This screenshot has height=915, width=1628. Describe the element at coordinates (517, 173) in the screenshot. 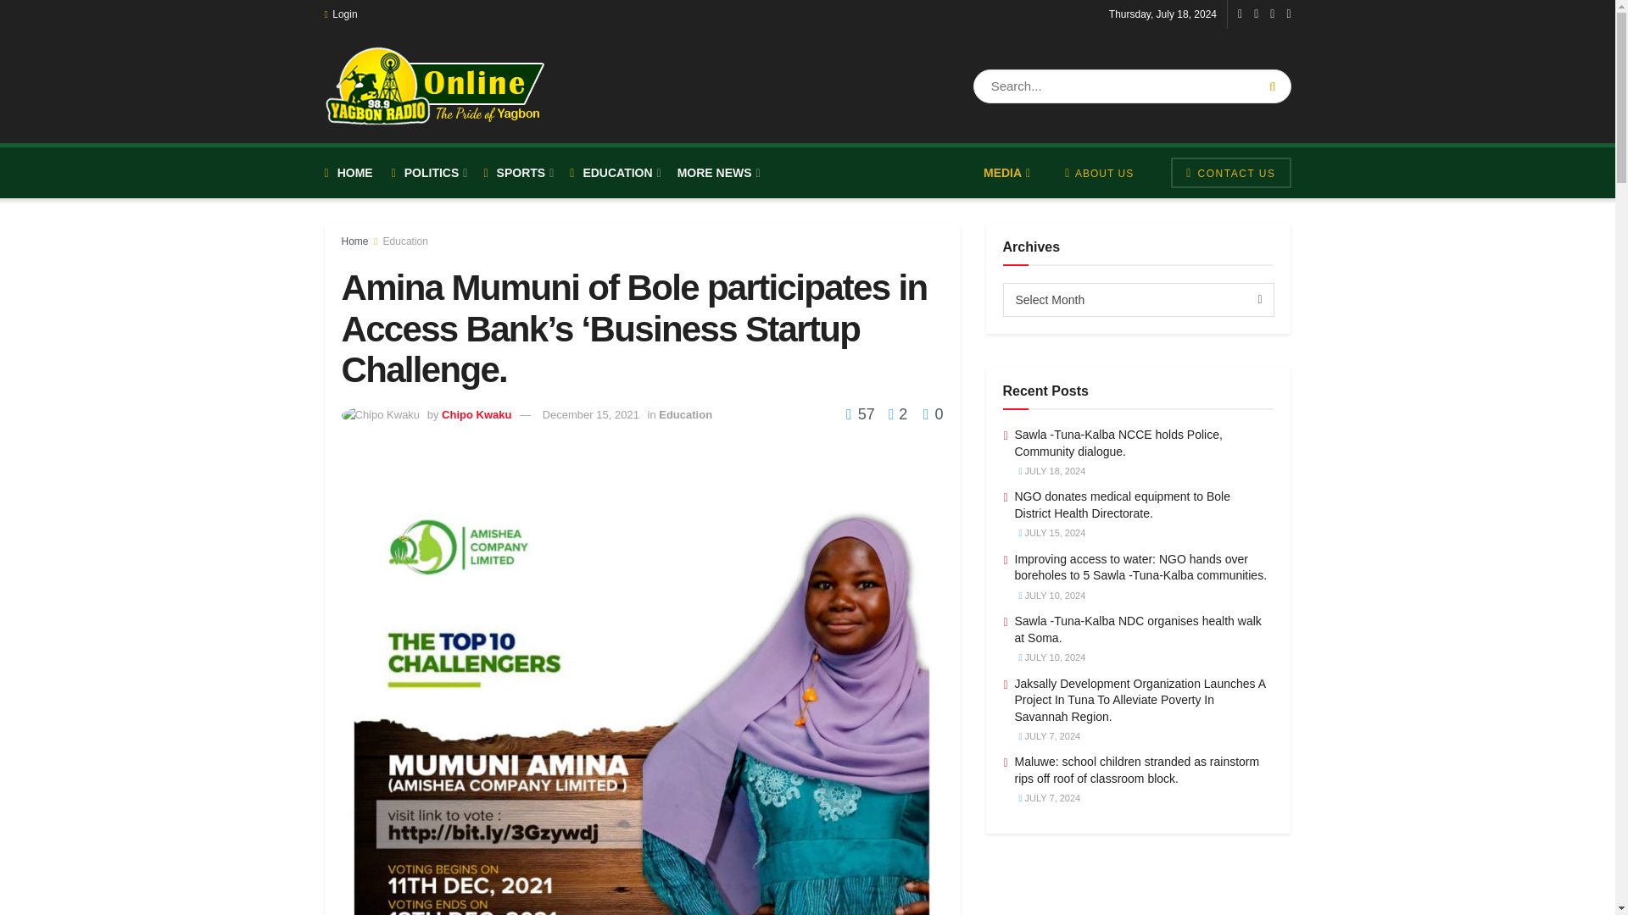

I see `SPORTS` at that location.